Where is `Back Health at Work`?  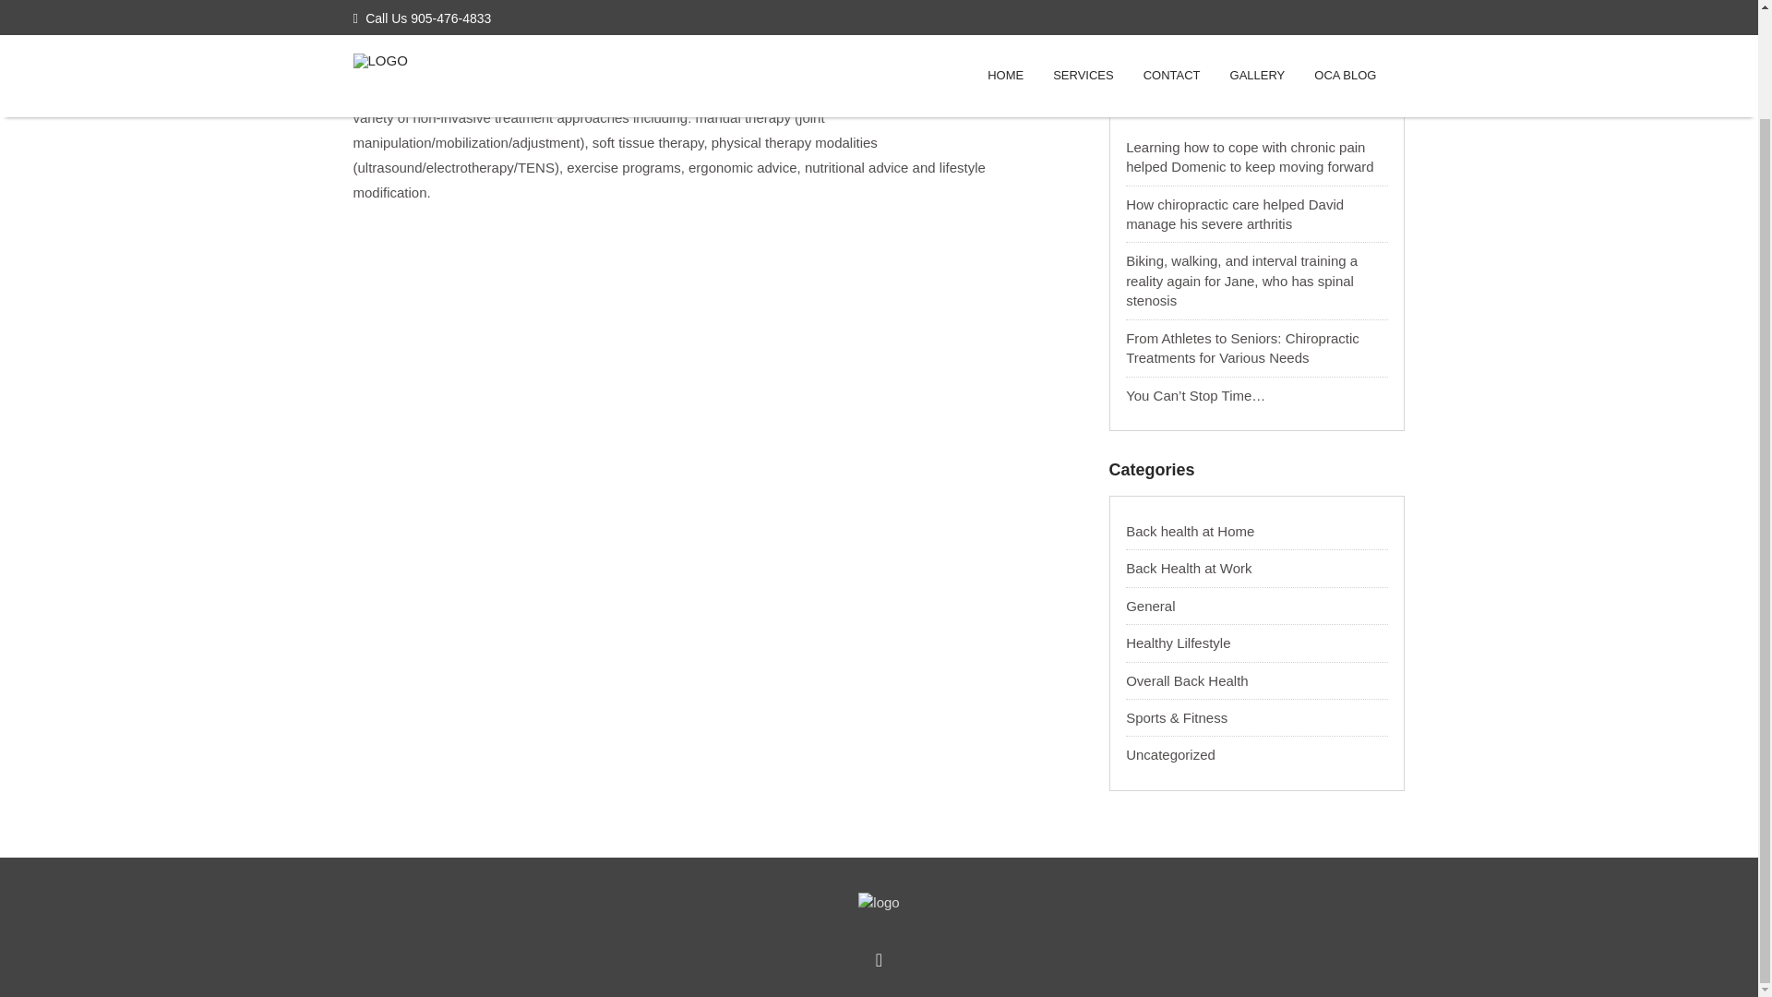 Back Health at Work is located at coordinates (1188, 568).